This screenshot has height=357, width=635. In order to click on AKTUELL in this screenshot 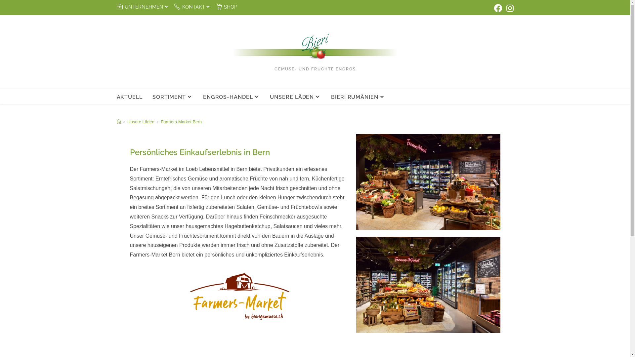, I will do `click(130, 97)`.